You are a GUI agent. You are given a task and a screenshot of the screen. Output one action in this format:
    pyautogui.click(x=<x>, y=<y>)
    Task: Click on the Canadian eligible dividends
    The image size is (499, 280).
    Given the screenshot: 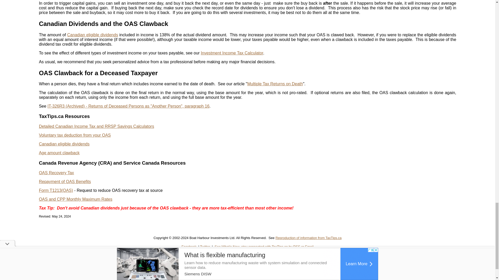 What is the action you would take?
    pyautogui.click(x=64, y=144)
    